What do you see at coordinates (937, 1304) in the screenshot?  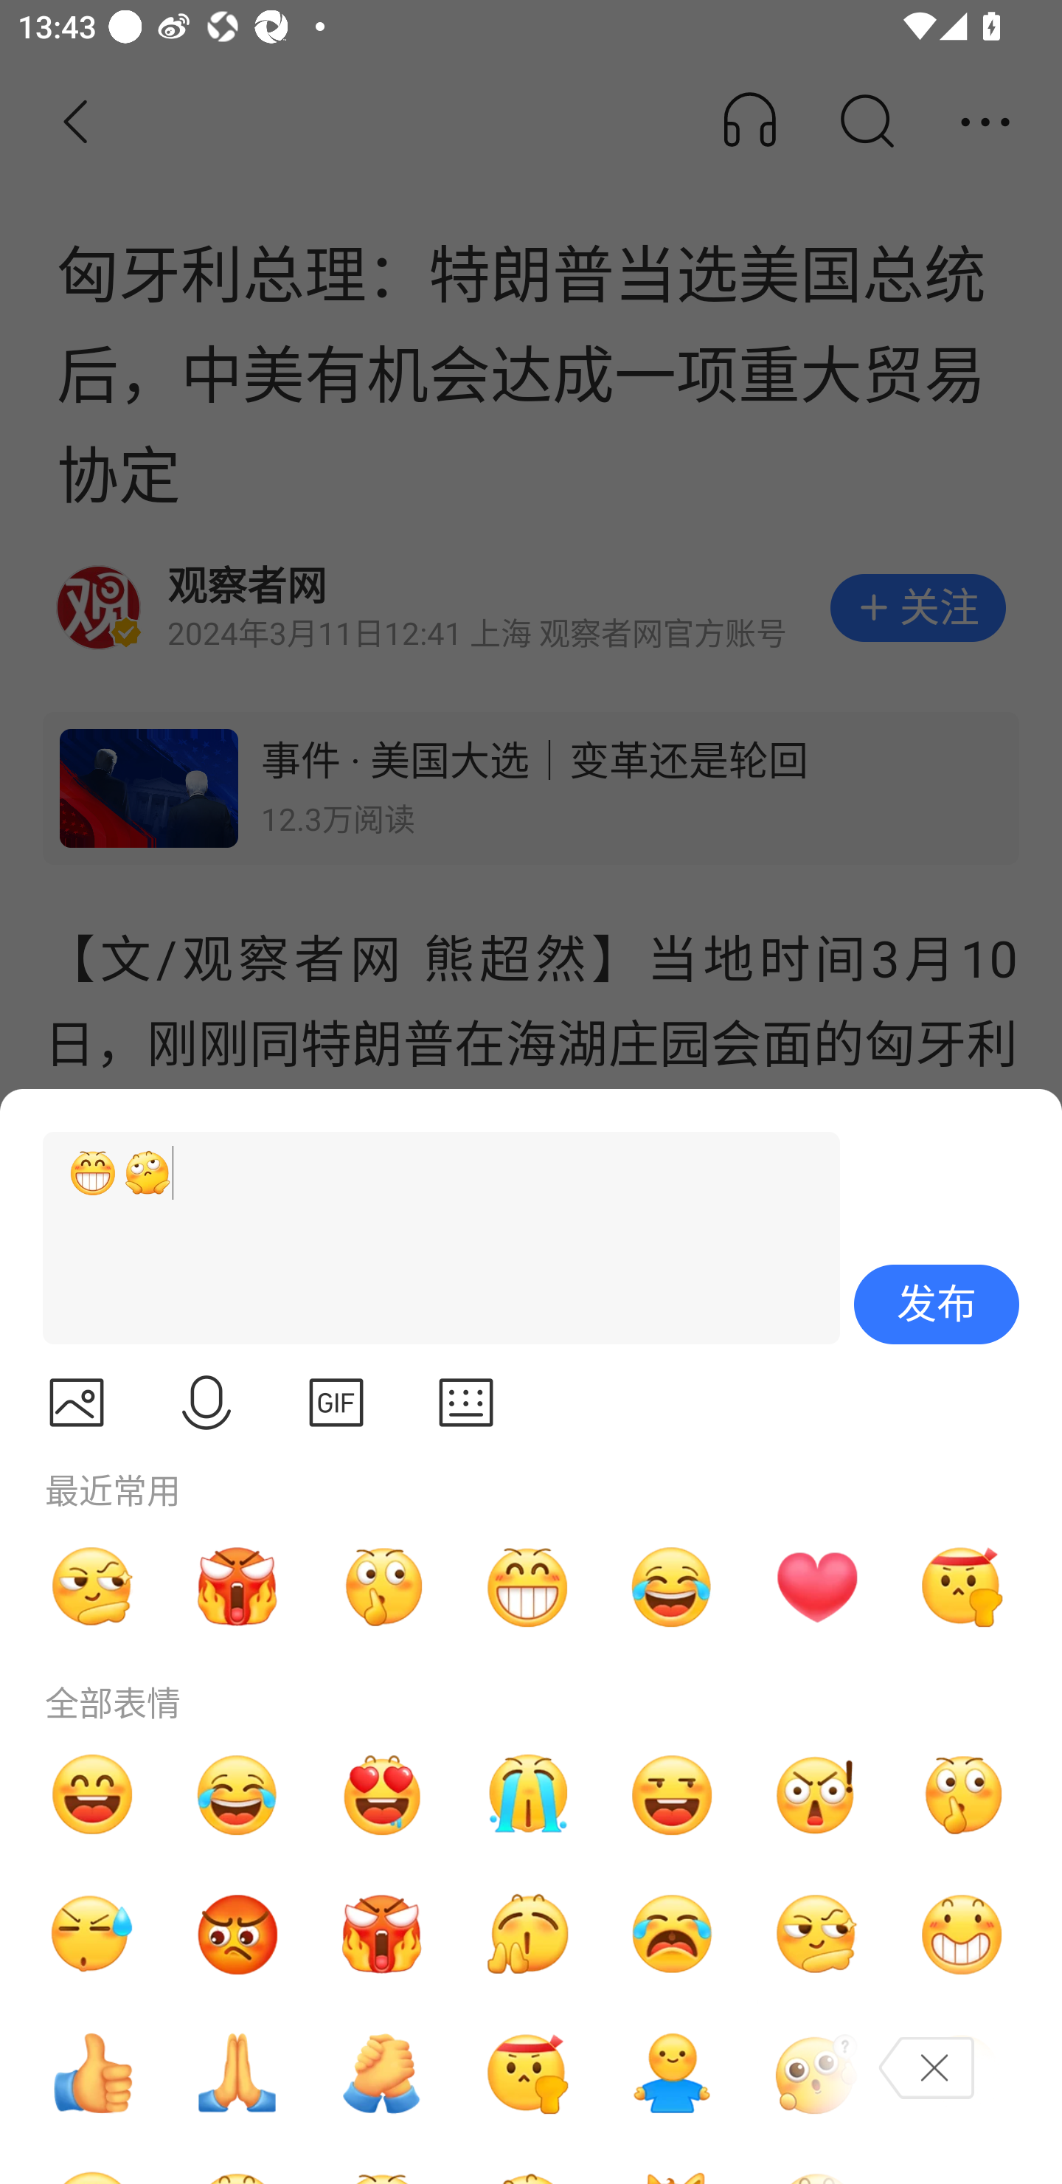 I see `发布` at bounding box center [937, 1304].